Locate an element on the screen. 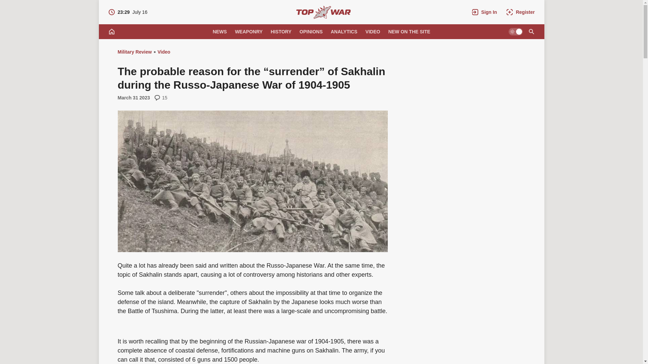 The image size is (648, 364). Sign In is located at coordinates (484, 12).